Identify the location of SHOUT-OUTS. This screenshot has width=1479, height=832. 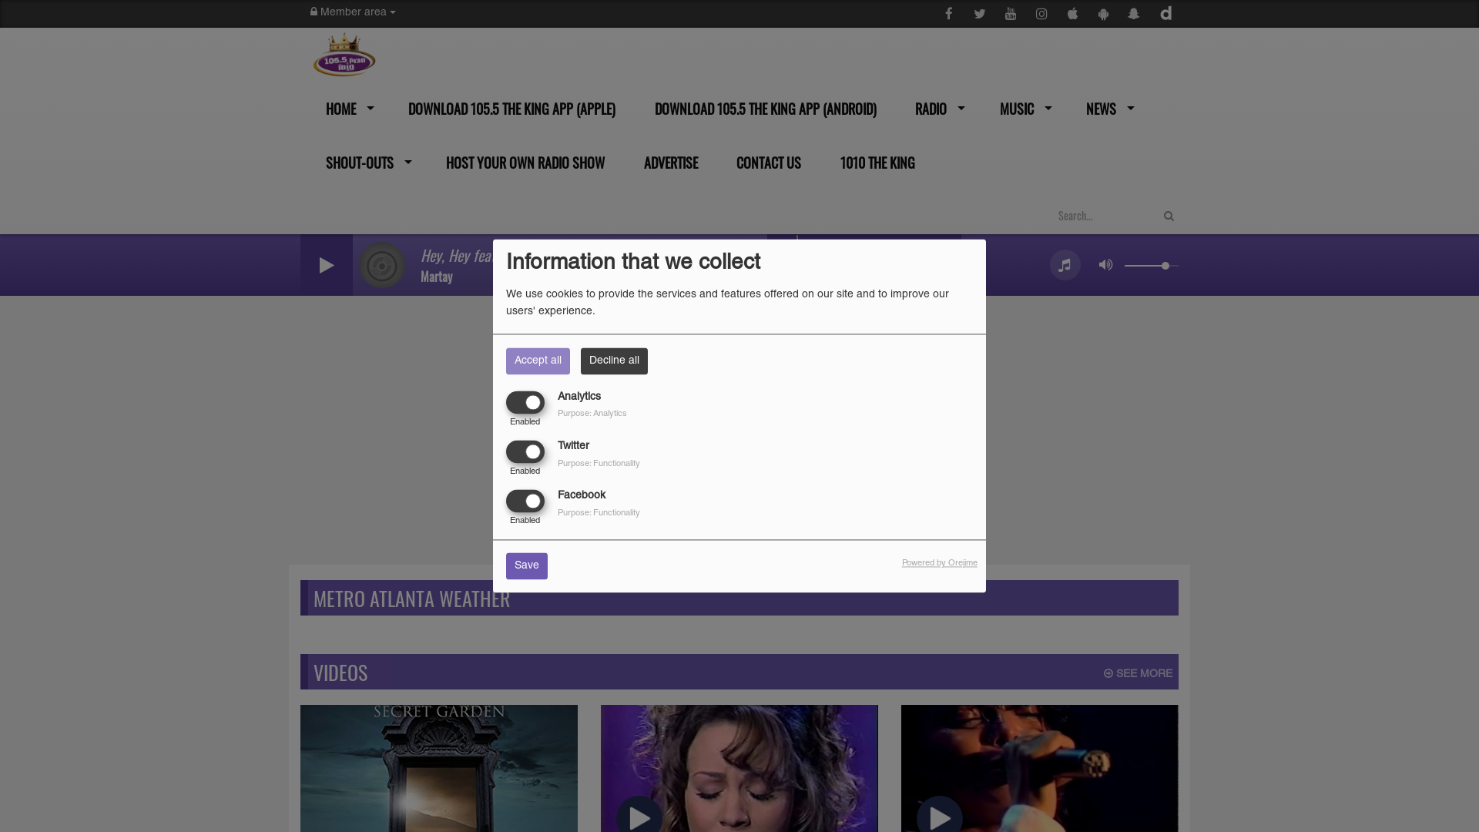
(365, 163).